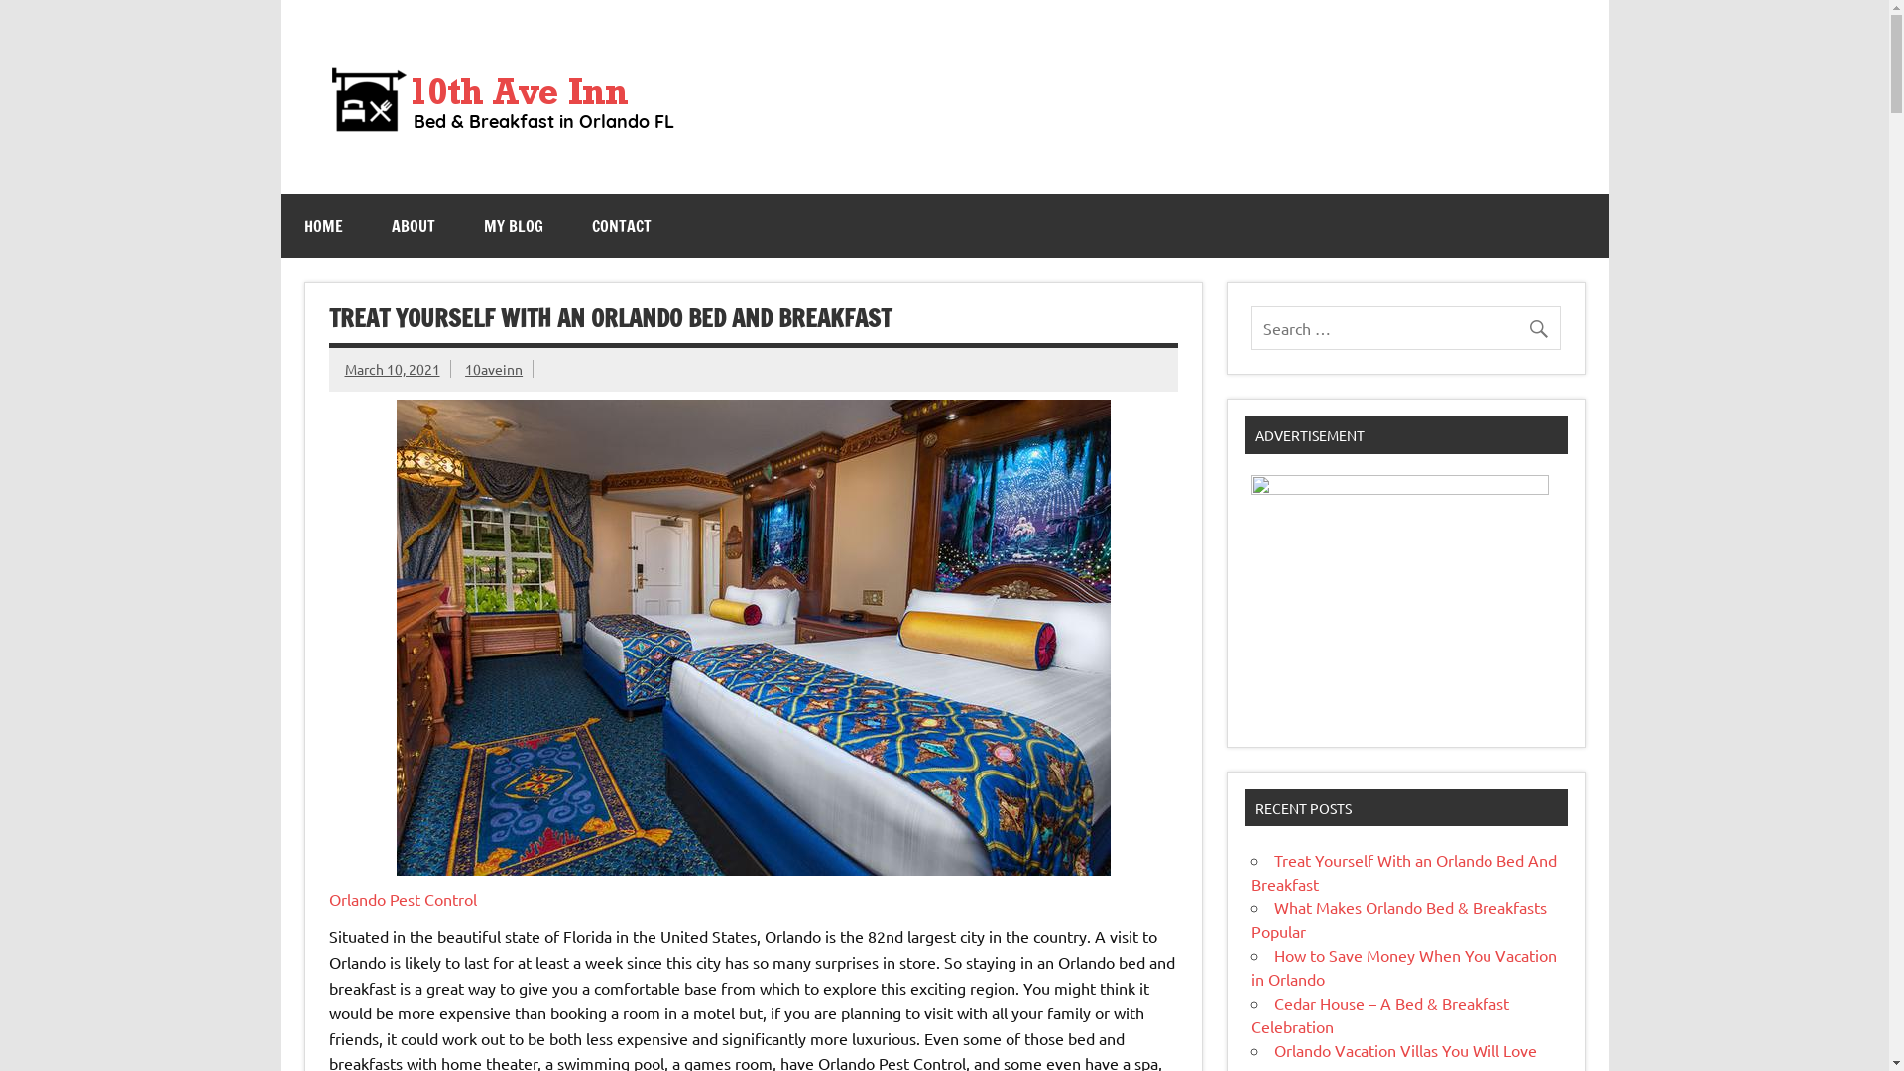 This screenshot has height=1071, width=1904. Describe the element at coordinates (403, 899) in the screenshot. I see `Orlando Pest Control` at that location.